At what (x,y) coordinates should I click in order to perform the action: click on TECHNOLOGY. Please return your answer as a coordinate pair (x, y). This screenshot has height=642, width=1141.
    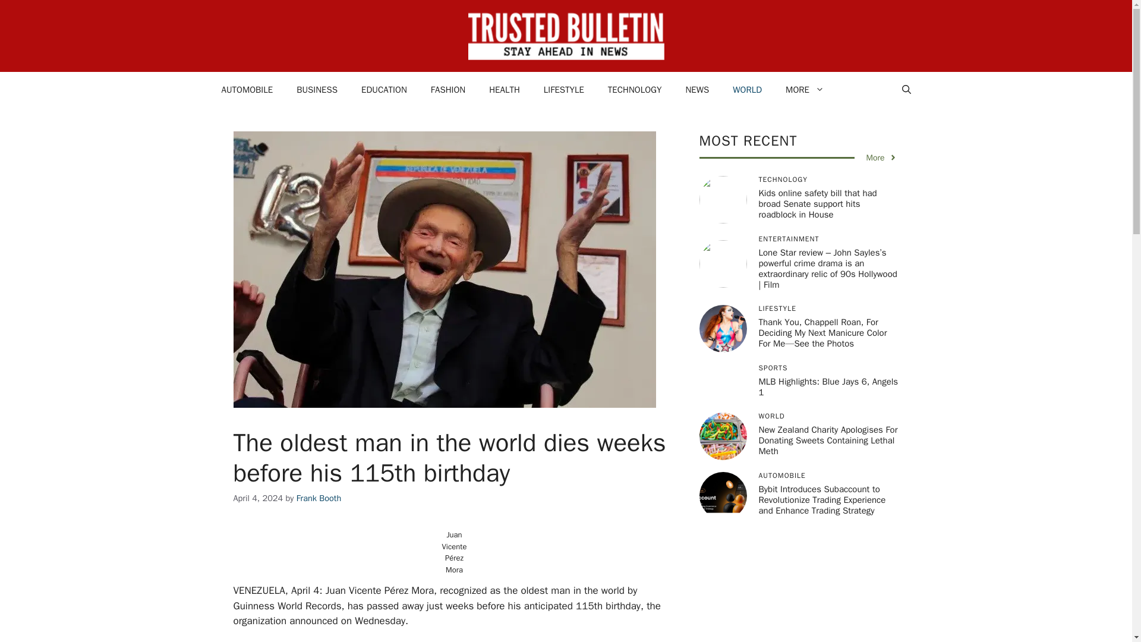
    Looking at the image, I should click on (635, 89).